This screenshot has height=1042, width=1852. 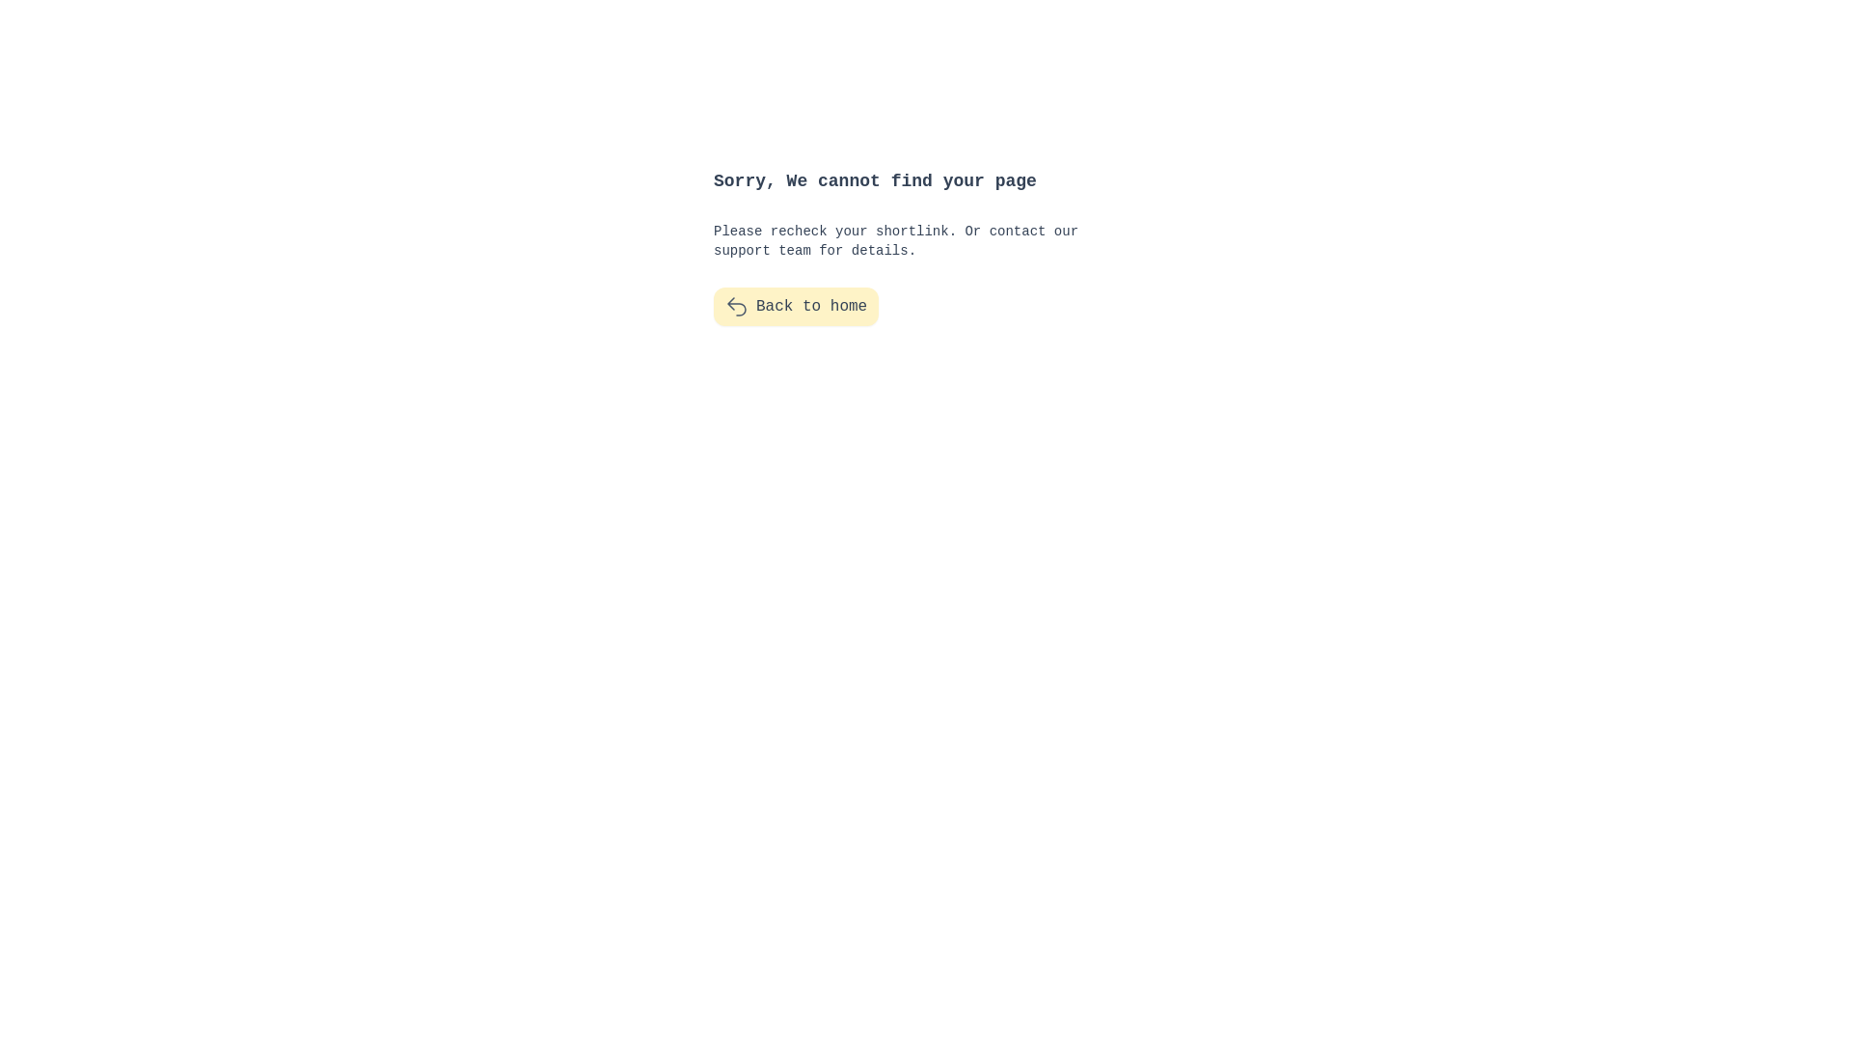 What do you see at coordinates (797, 307) in the screenshot?
I see `Back to home` at bounding box center [797, 307].